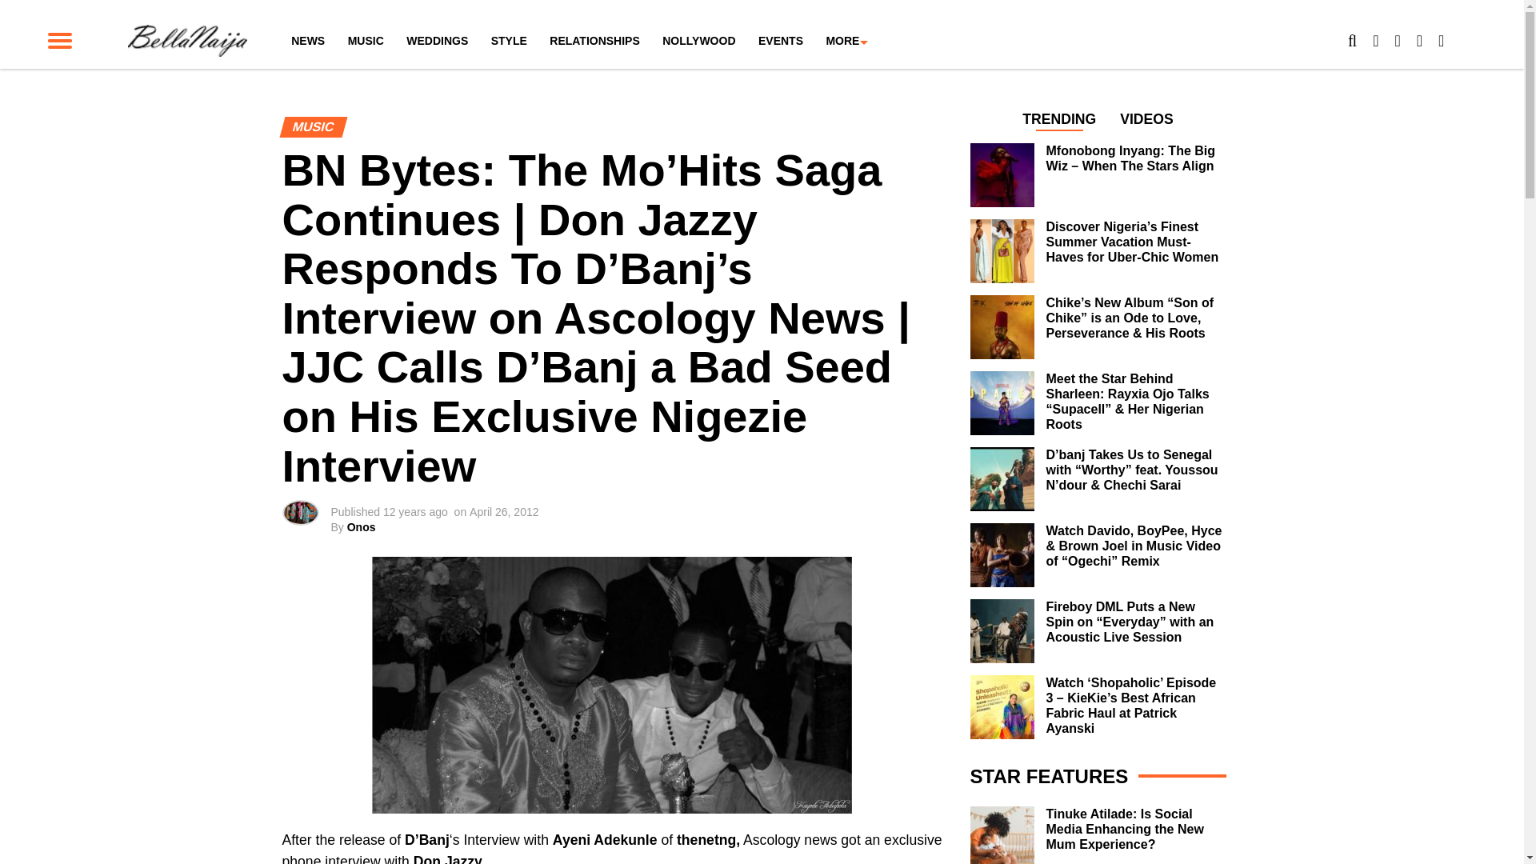  I want to click on RELATIONSHIPS, so click(595, 41).